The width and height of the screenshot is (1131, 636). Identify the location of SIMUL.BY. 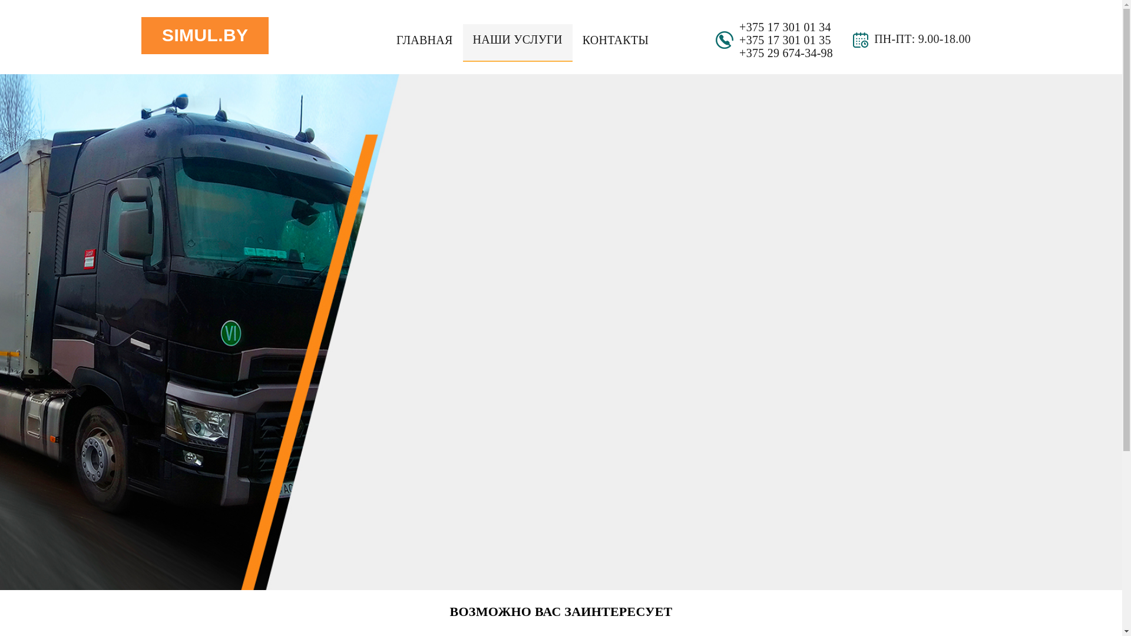
(205, 35).